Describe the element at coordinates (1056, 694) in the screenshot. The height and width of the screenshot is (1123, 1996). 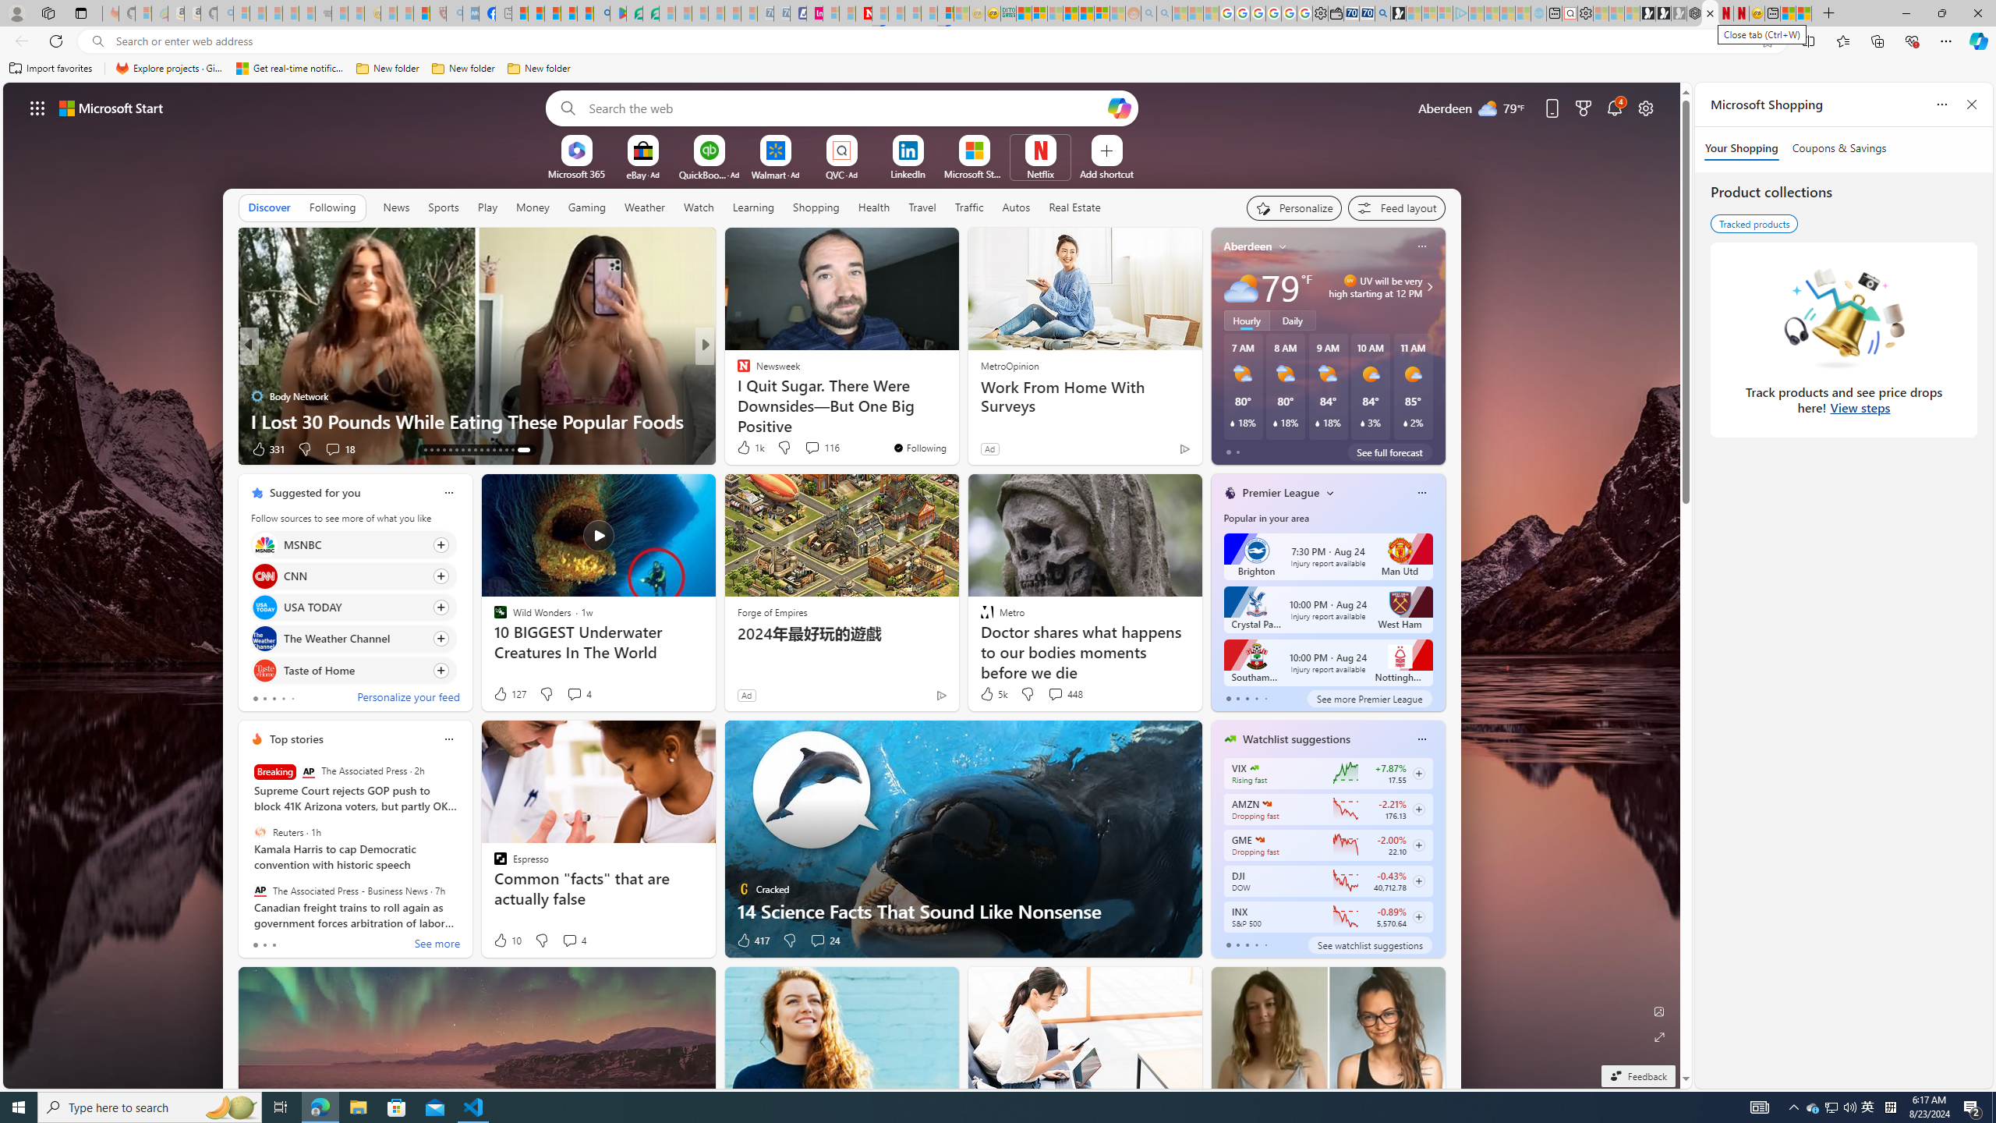
I see `View comments 448 Comment` at that location.